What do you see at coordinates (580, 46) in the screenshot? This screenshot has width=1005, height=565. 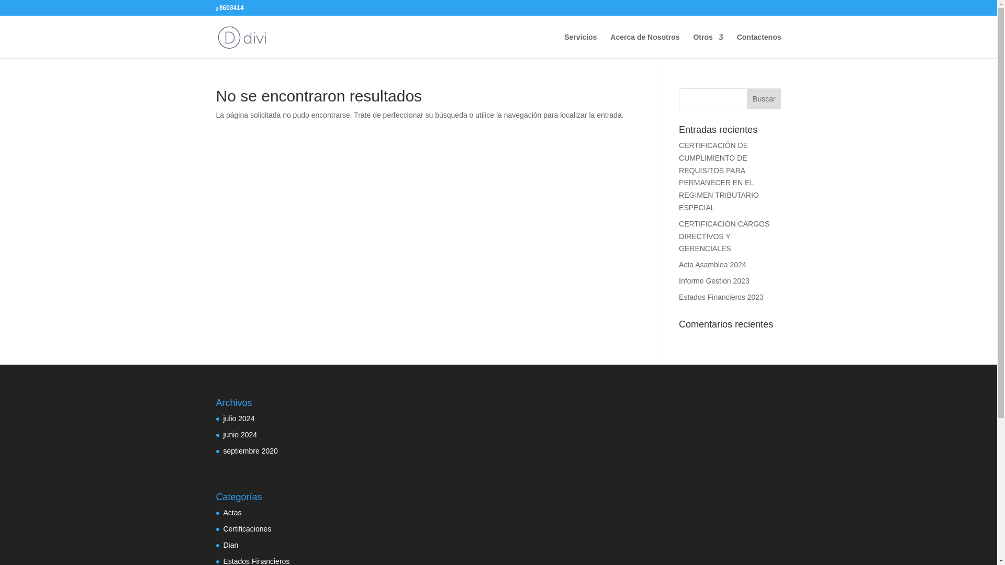 I see `Servicios` at bounding box center [580, 46].